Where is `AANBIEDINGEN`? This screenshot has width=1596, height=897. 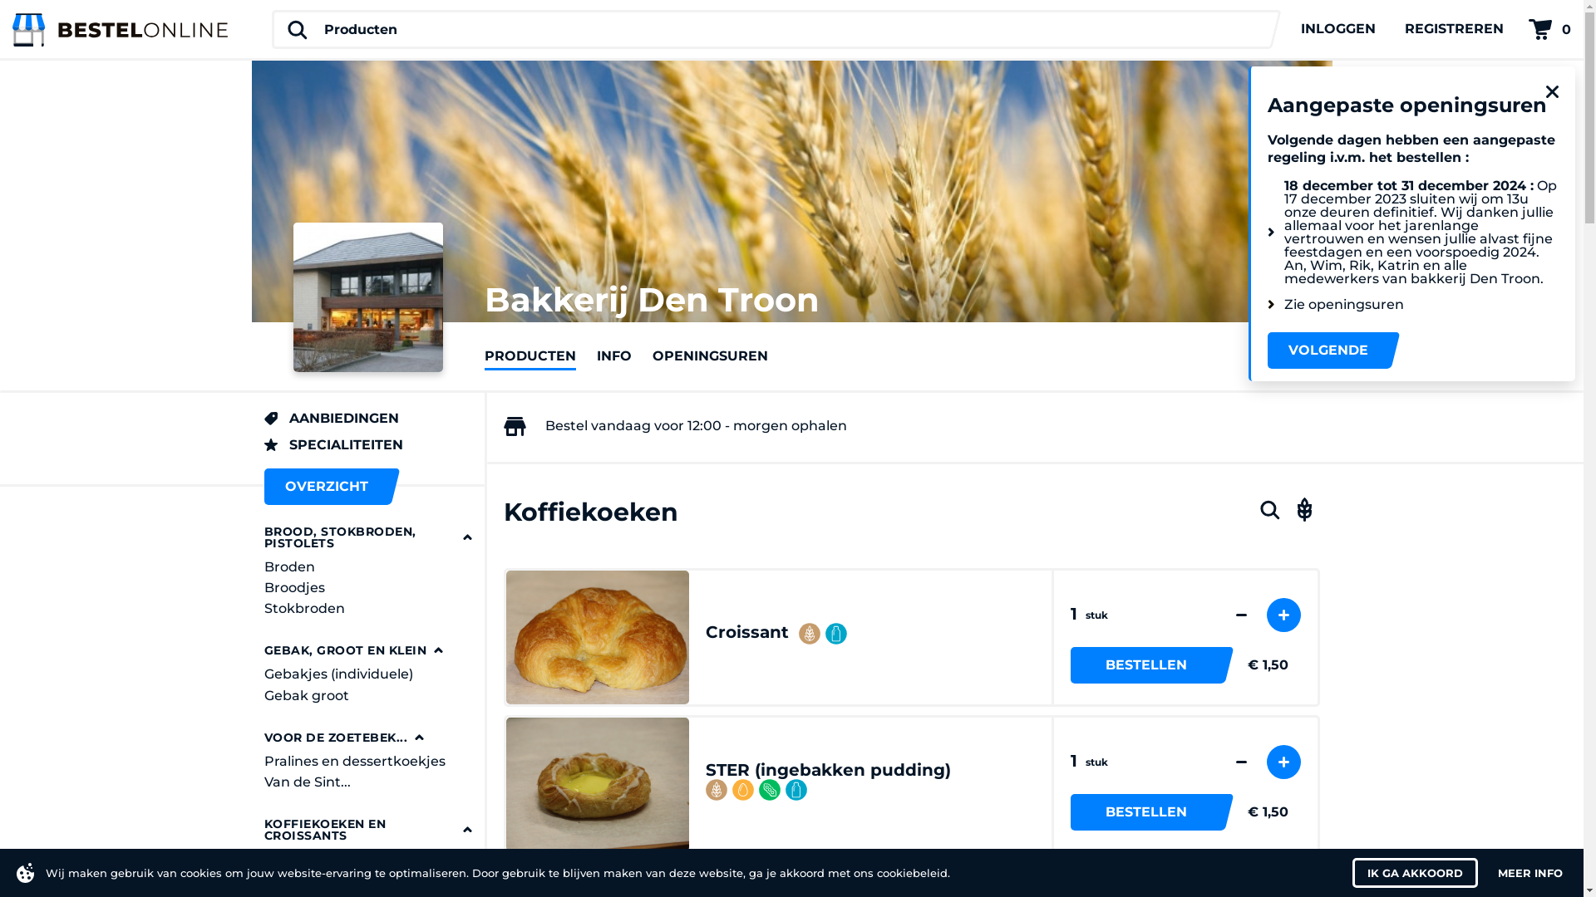 AANBIEDINGEN is located at coordinates (368, 419).